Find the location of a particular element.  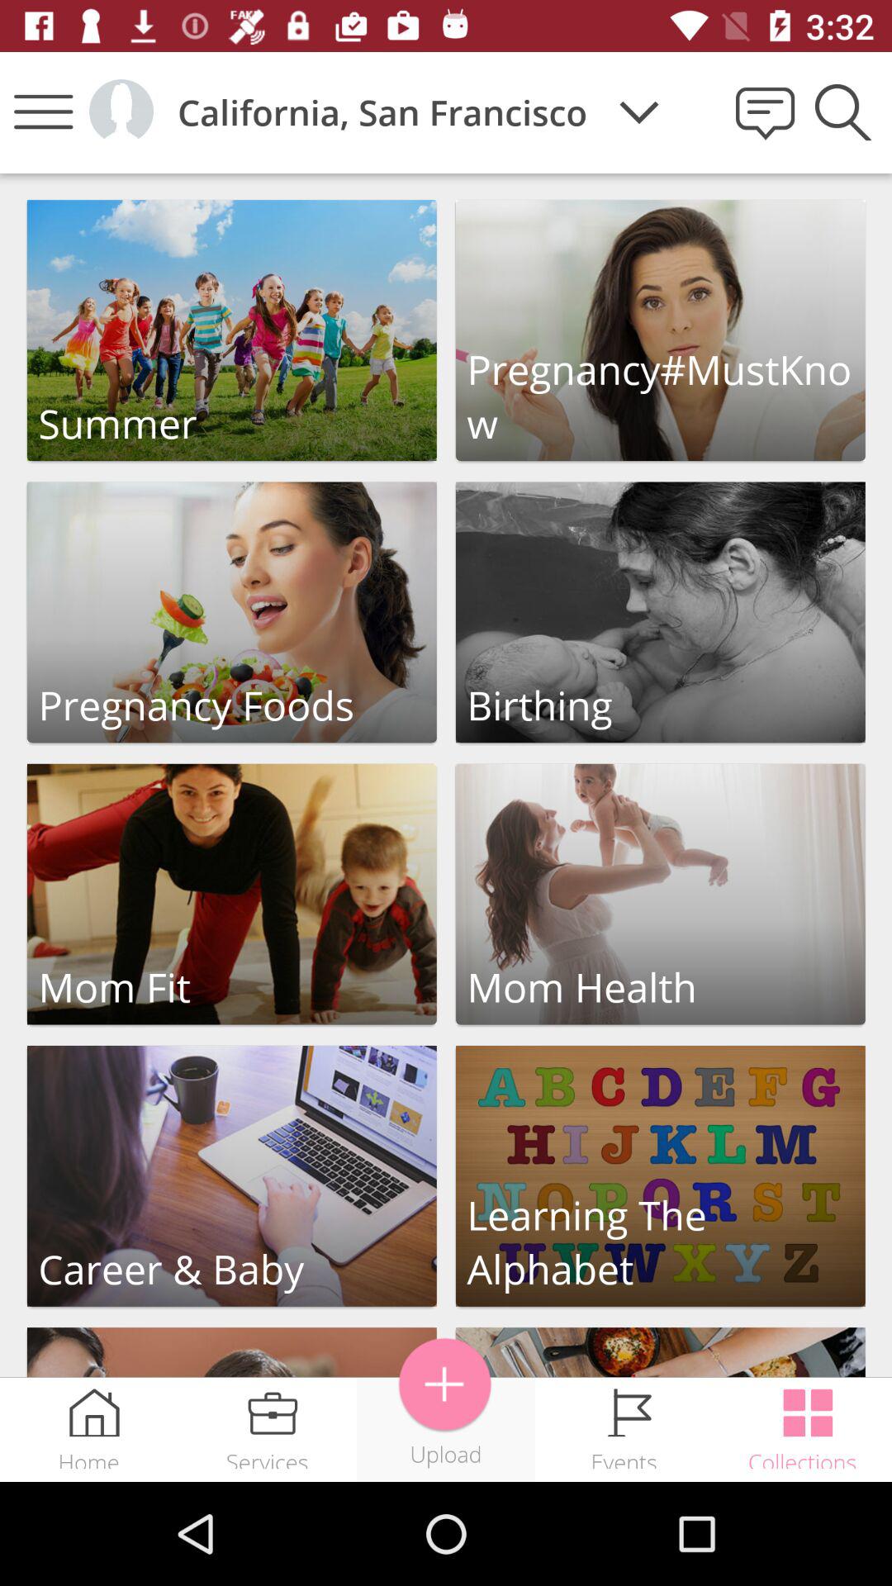

activate top right thumbnail is located at coordinates (661, 330).